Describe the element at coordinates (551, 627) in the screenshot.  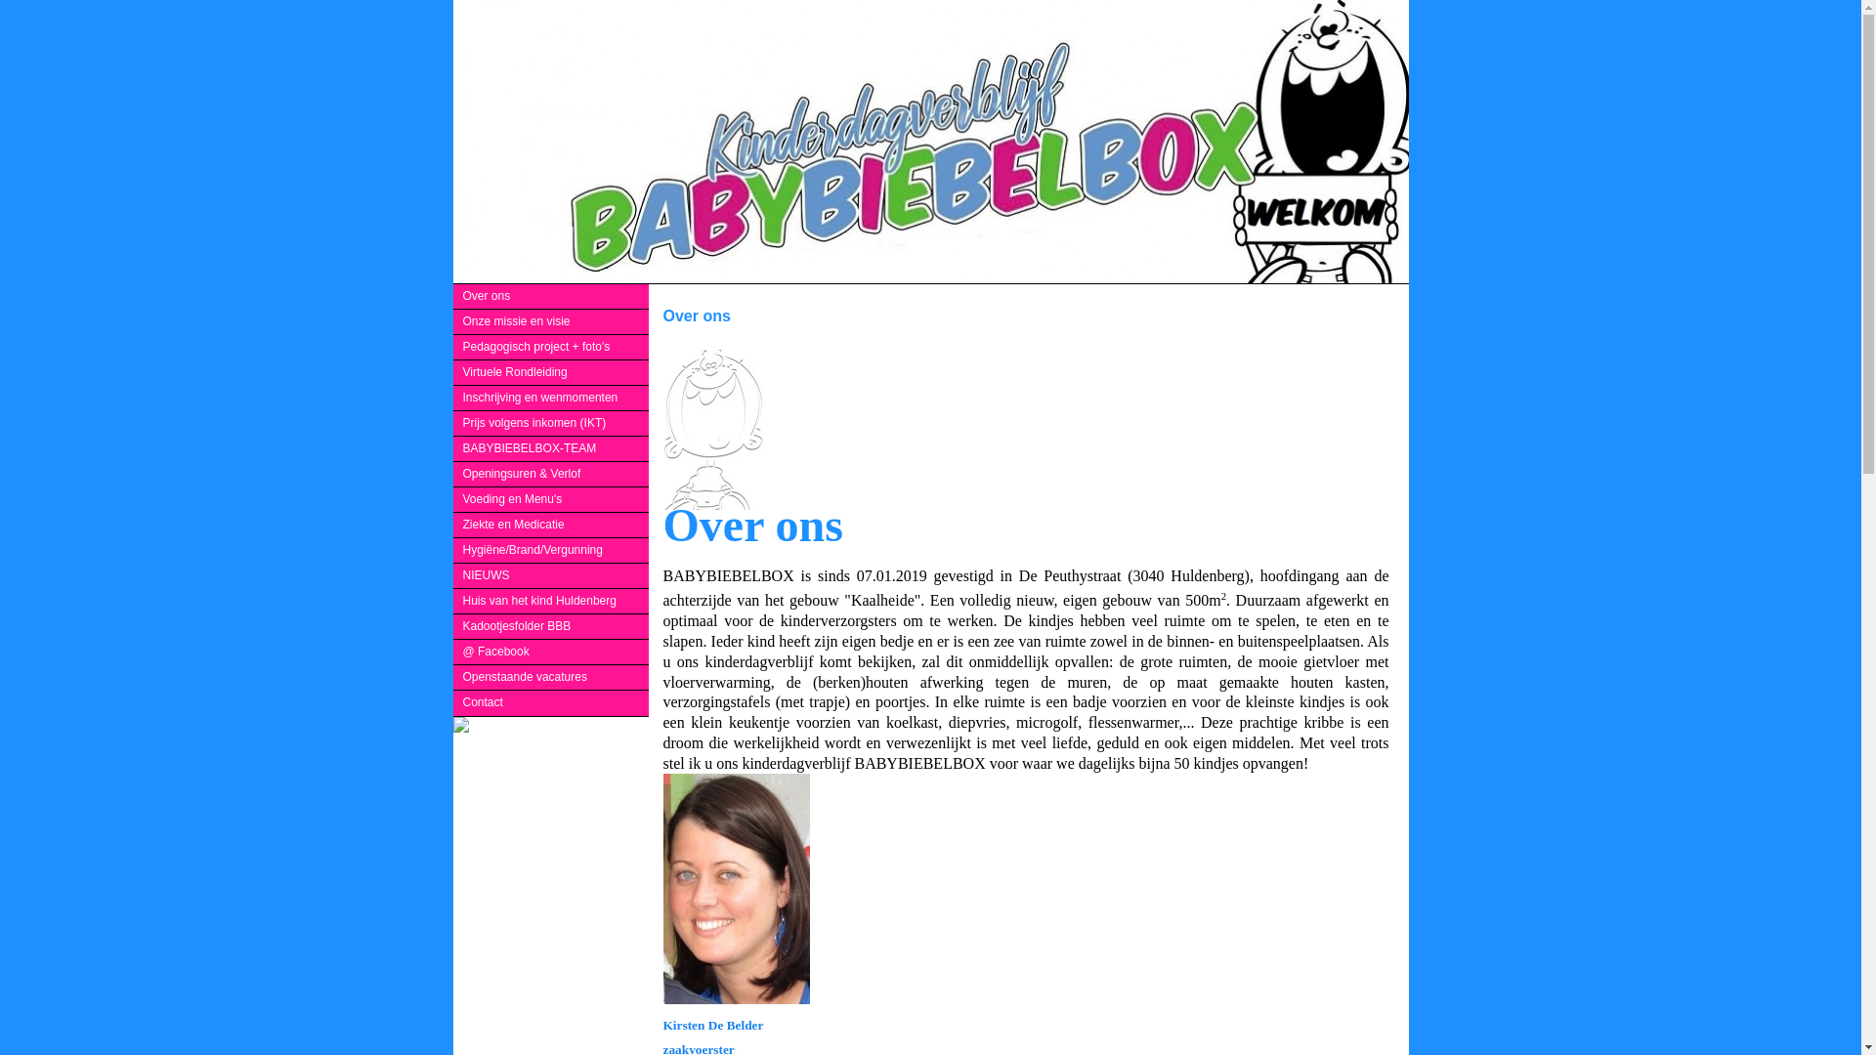
I see `Kadootjesfolder BBB` at that location.